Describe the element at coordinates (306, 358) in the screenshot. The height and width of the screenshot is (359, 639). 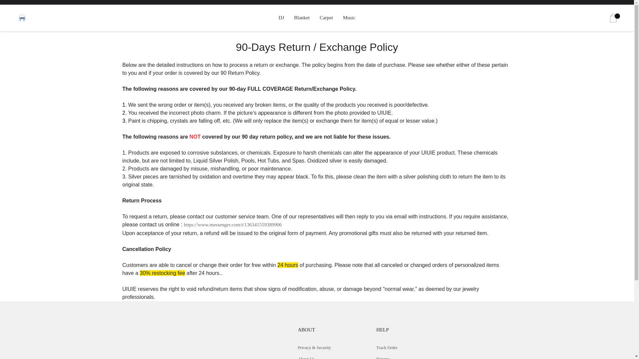
I see `About Us` at that location.